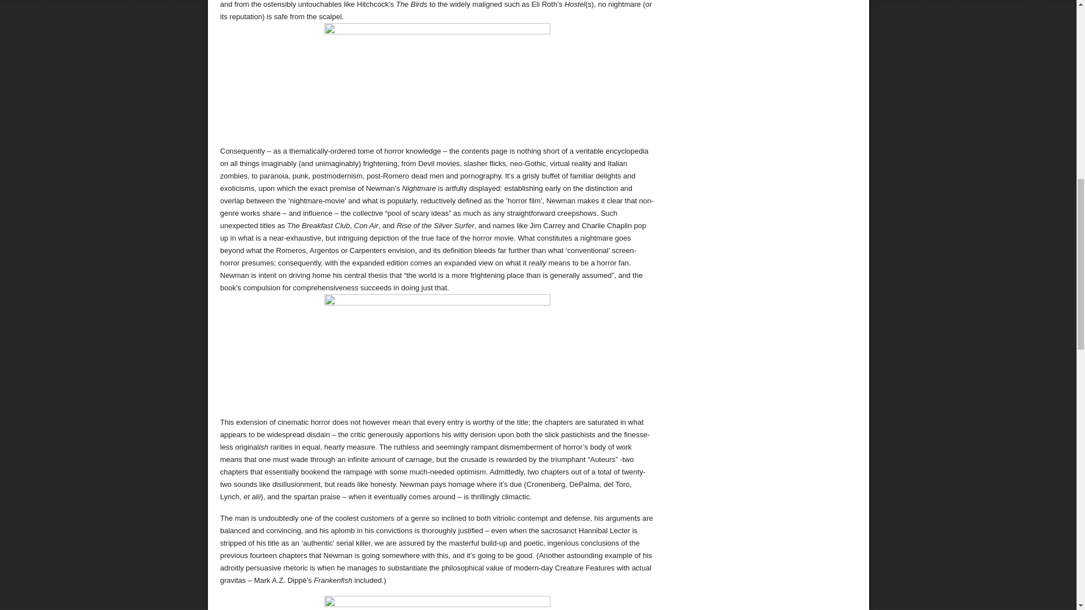 The width and height of the screenshot is (1085, 610). What do you see at coordinates (437, 350) in the screenshot?
I see `Scanners` at bounding box center [437, 350].